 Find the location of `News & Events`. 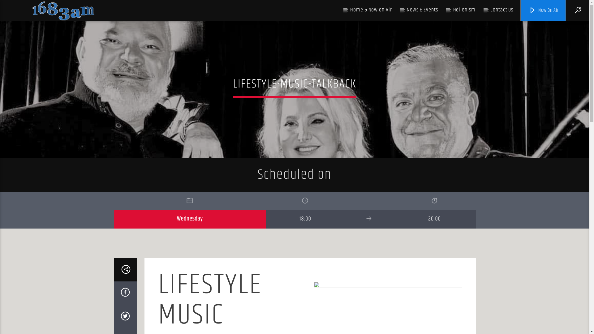

News & Events is located at coordinates (423, 10).